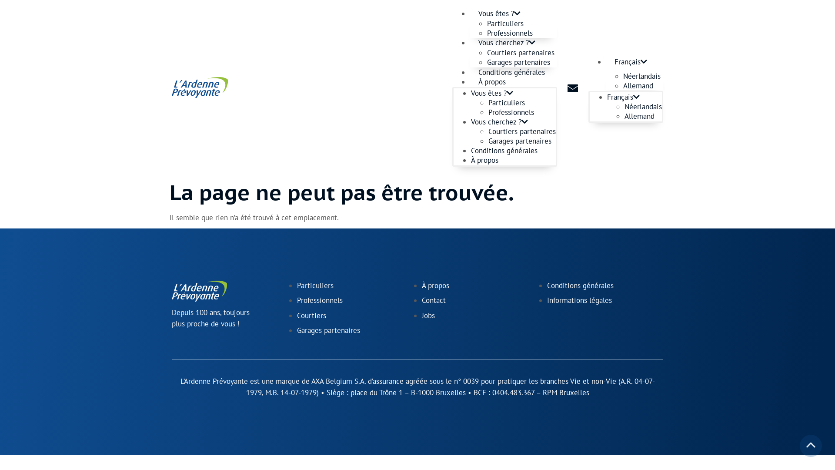 This screenshot has height=470, width=835. What do you see at coordinates (511, 112) in the screenshot?
I see `Professionnels` at bounding box center [511, 112].